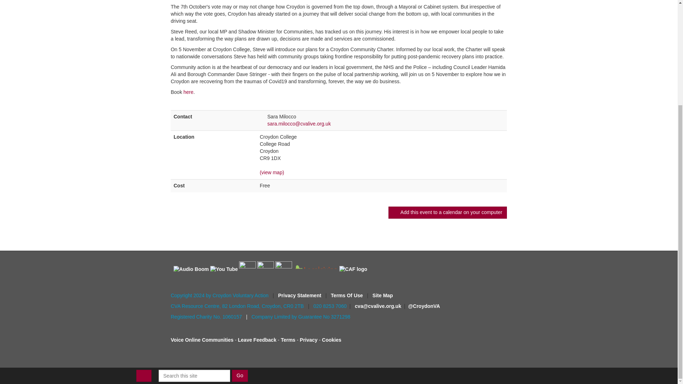  I want to click on Privacy Statement, so click(300, 295).